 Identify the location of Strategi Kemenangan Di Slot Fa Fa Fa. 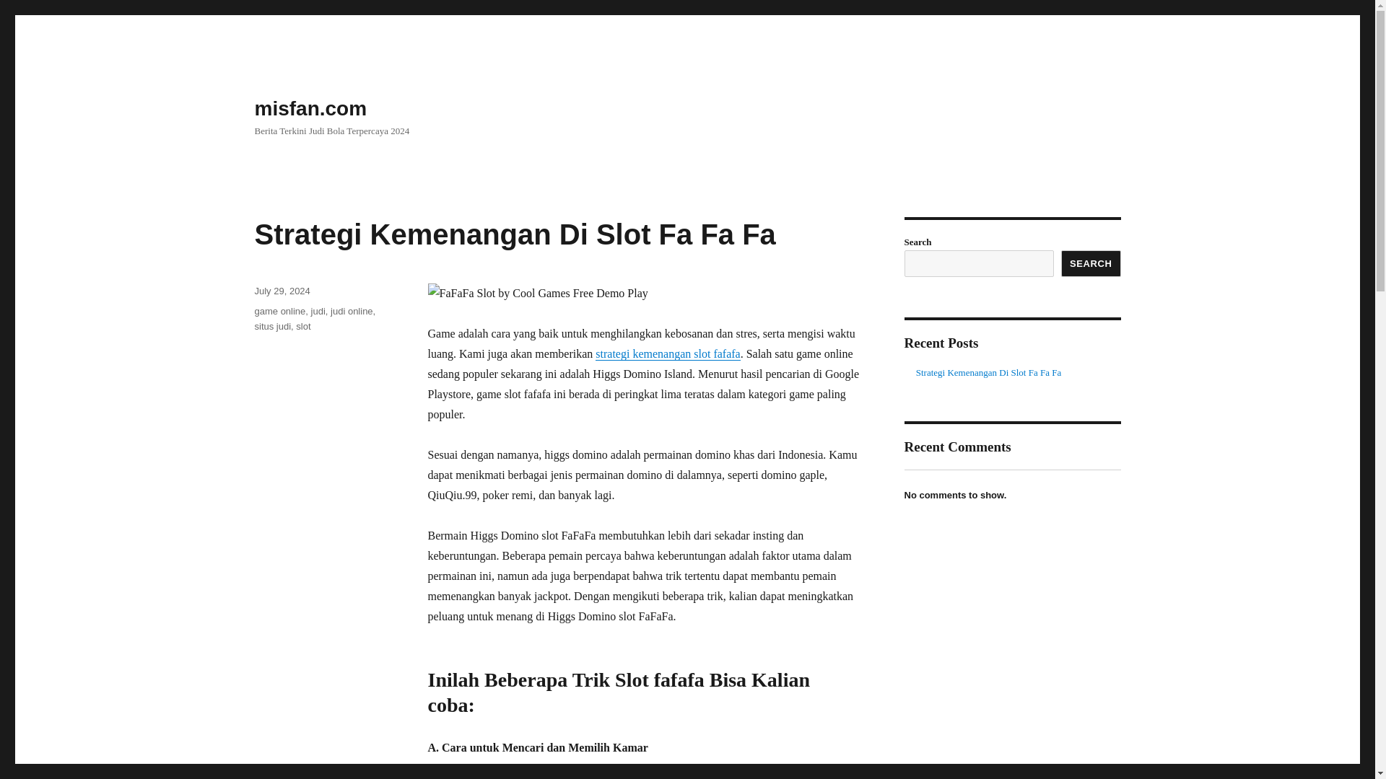
(514, 234).